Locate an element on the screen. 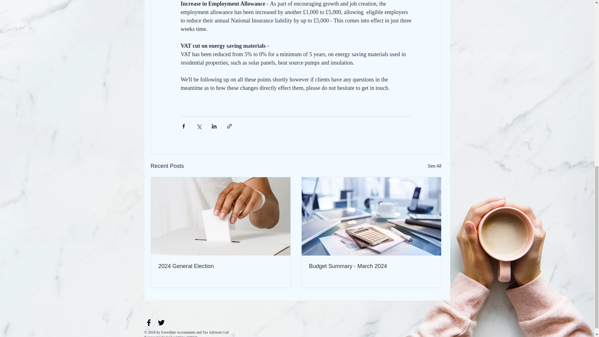 The image size is (599, 337). 2024 General Election is located at coordinates (221, 266).